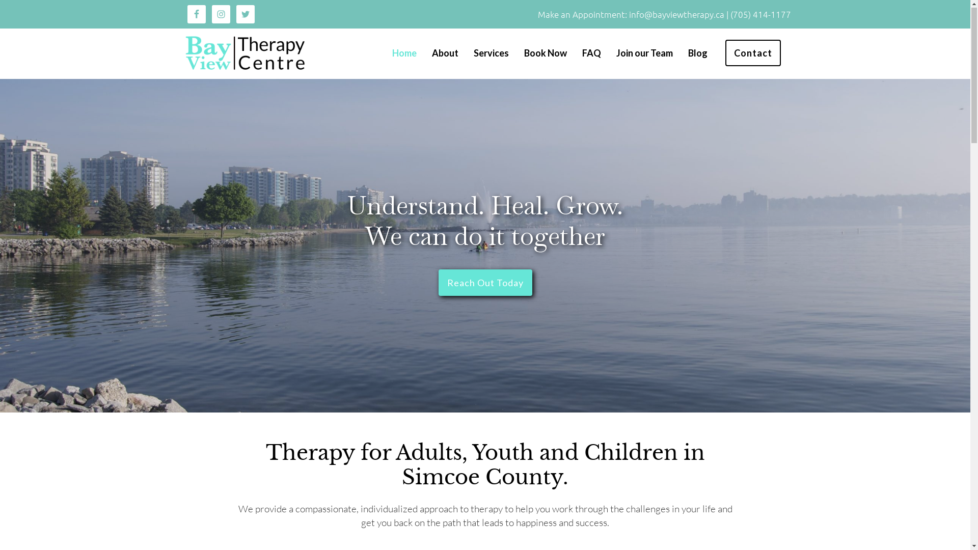  What do you see at coordinates (753, 53) in the screenshot?
I see `Contact` at bounding box center [753, 53].